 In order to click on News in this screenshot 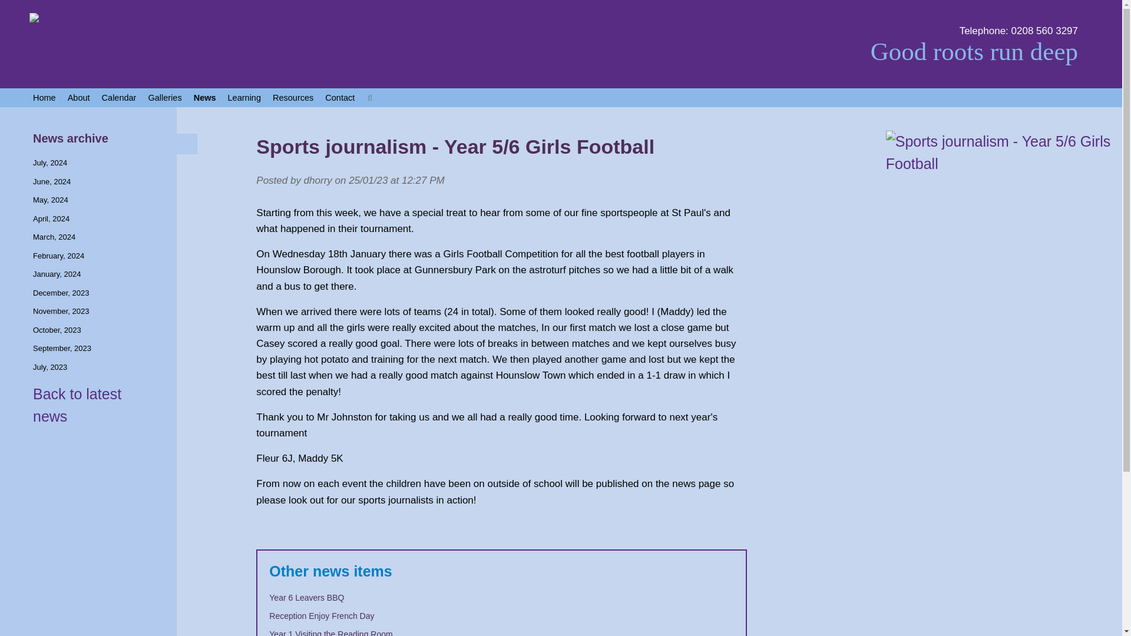, I will do `click(204, 98)`.